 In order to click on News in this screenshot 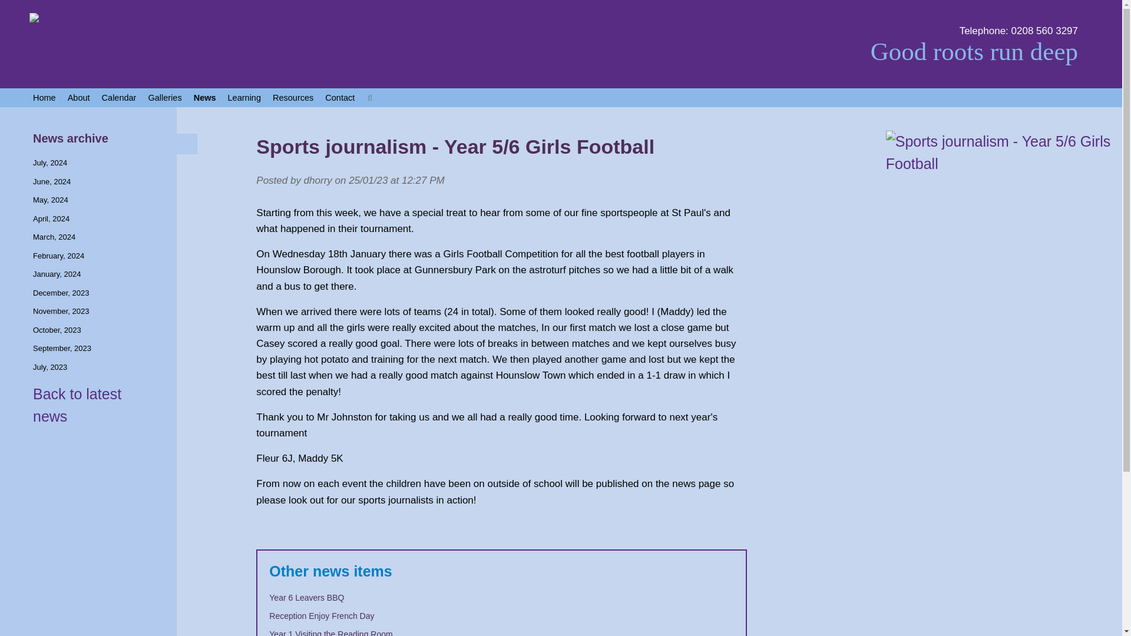, I will do `click(204, 98)`.